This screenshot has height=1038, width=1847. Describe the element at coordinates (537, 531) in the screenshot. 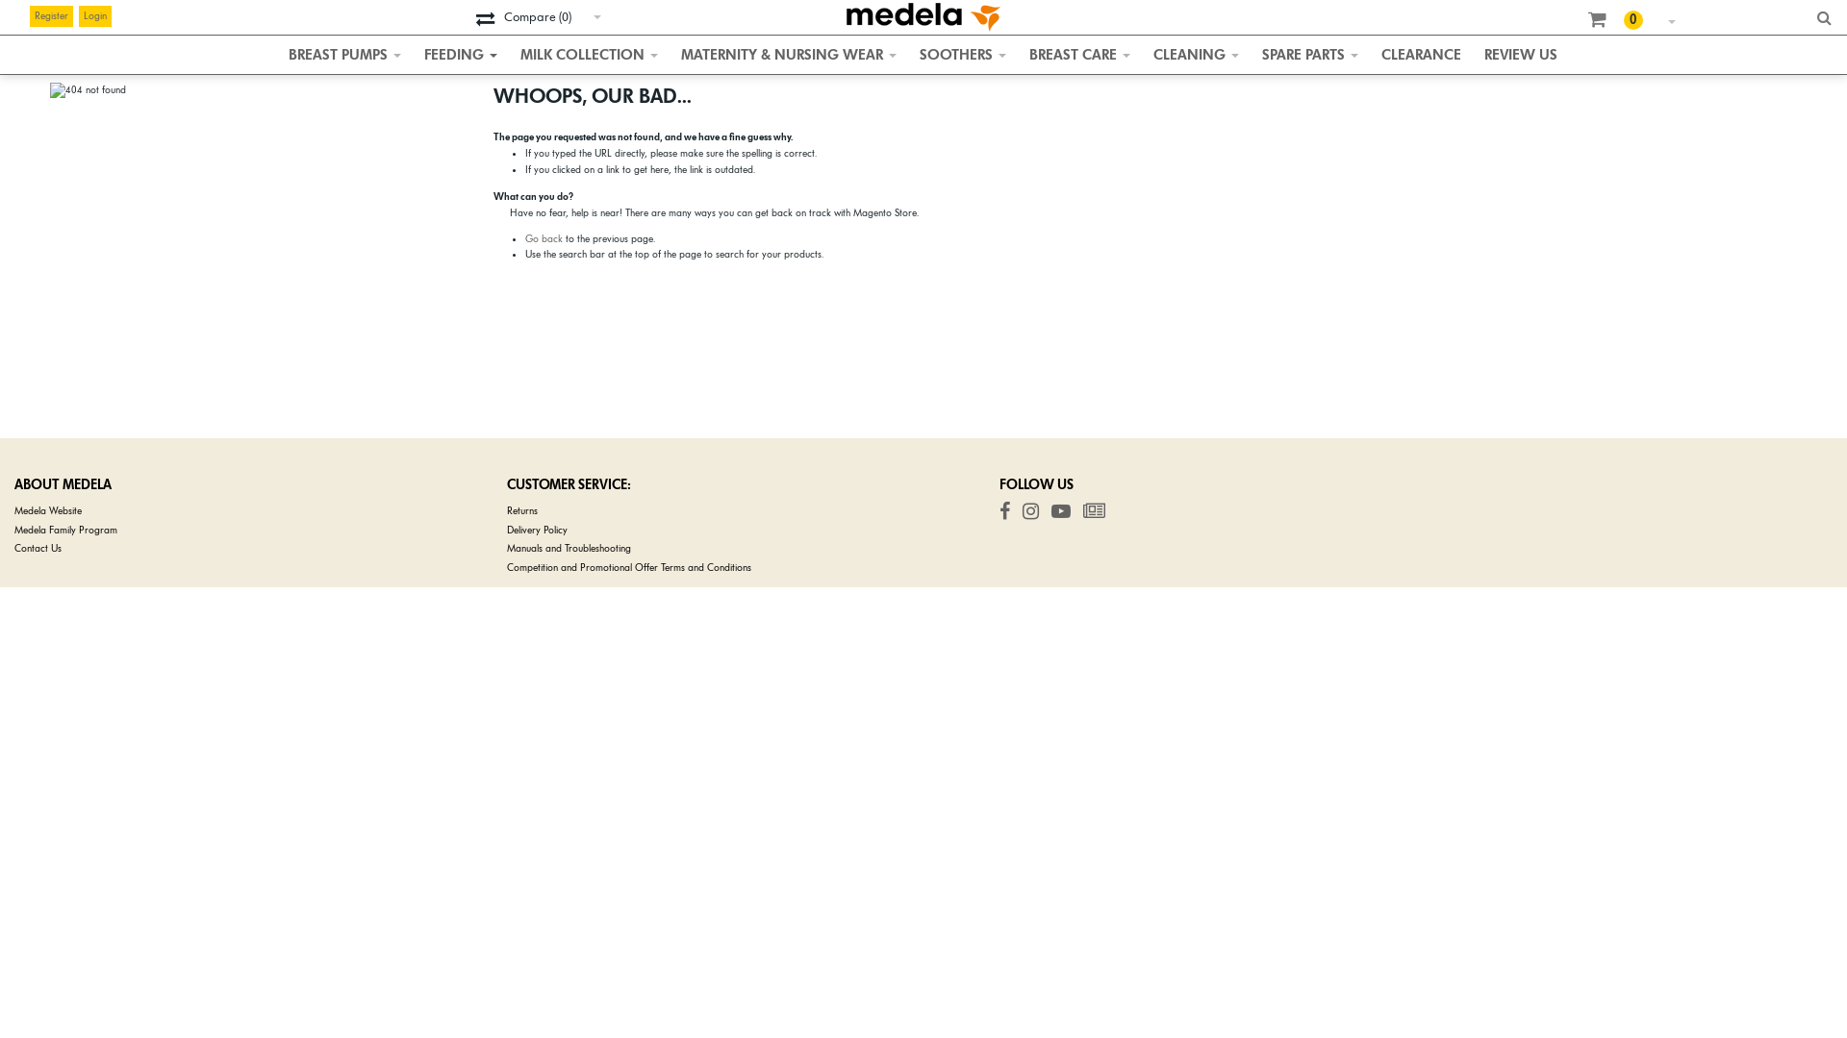

I see `Delivery Policy` at that location.